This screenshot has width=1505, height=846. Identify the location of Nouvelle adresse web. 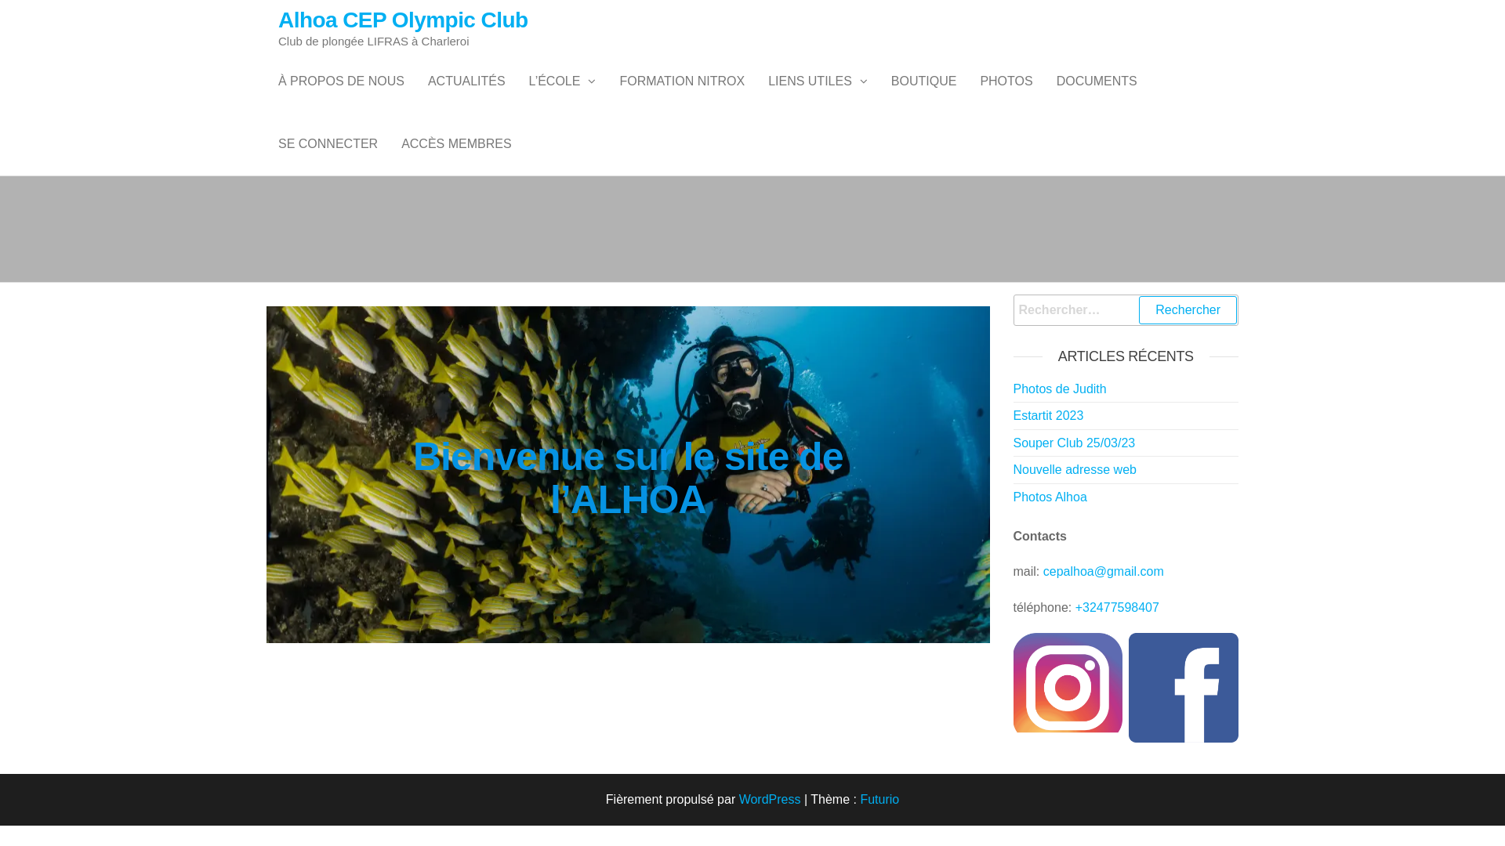
(1074, 470).